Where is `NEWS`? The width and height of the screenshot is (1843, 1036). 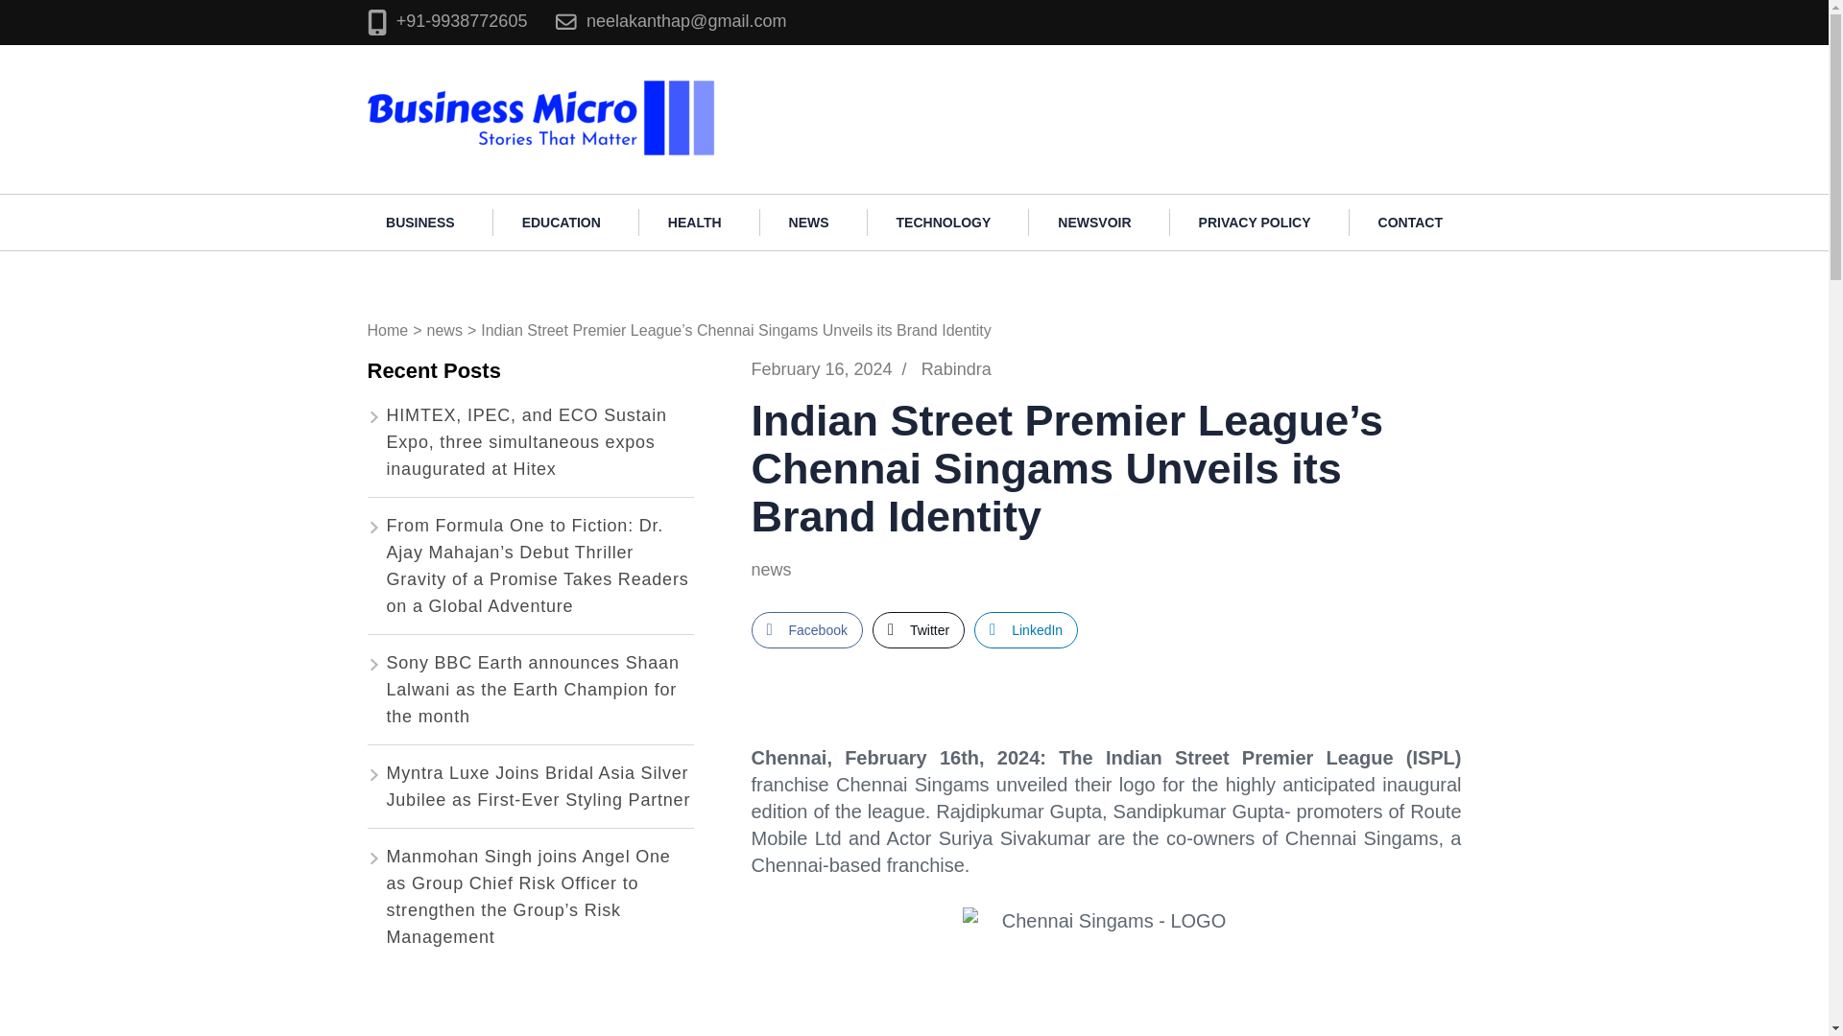 NEWS is located at coordinates (809, 223).